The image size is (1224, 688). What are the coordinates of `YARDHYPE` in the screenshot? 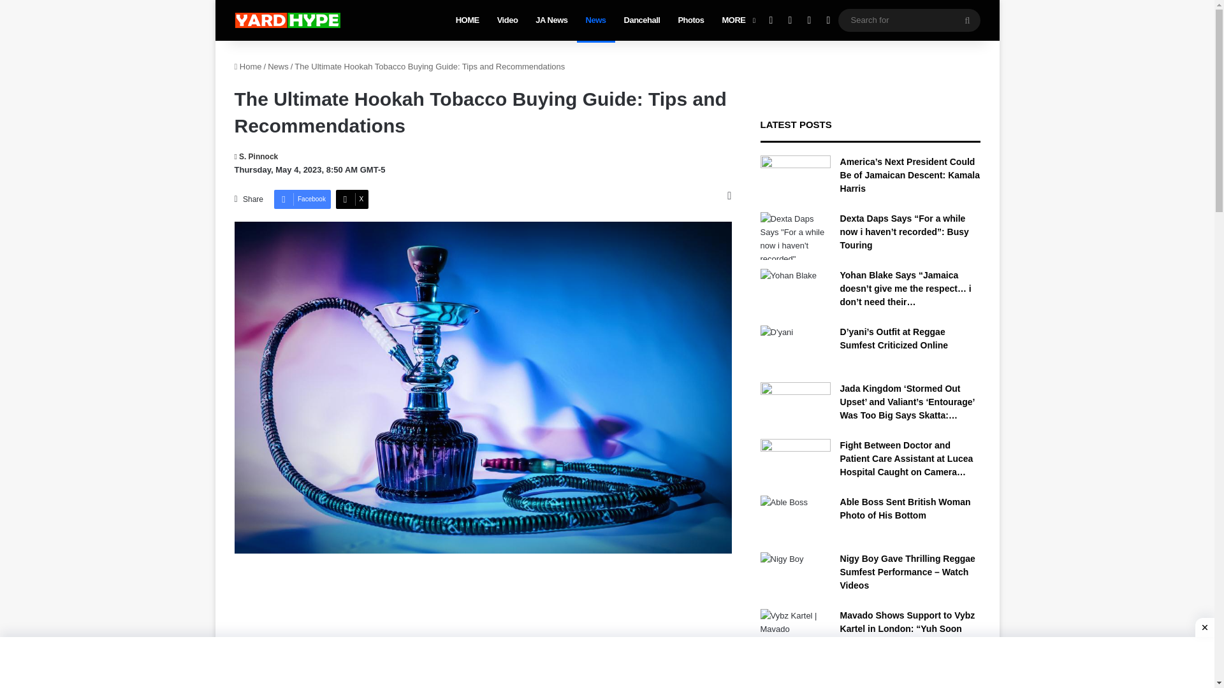 It's located at (287, 20).